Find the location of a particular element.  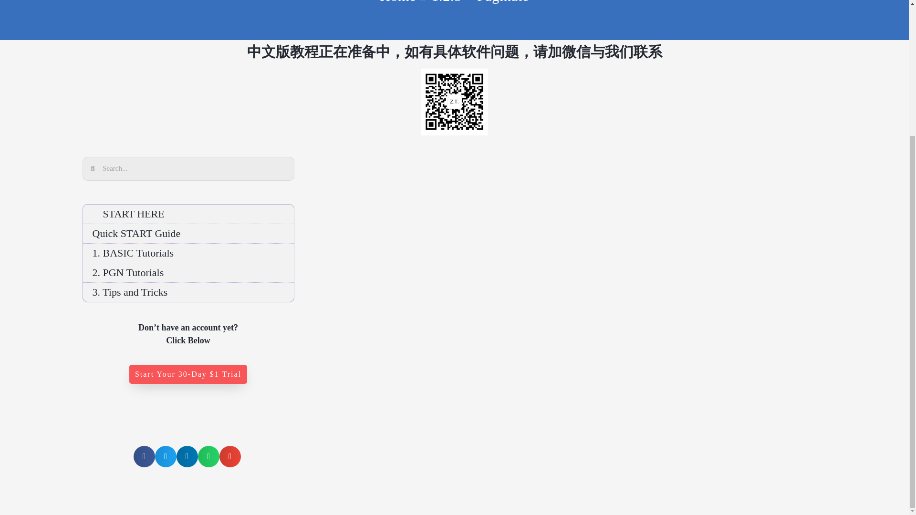

Home is located at coordinates (398, 1).